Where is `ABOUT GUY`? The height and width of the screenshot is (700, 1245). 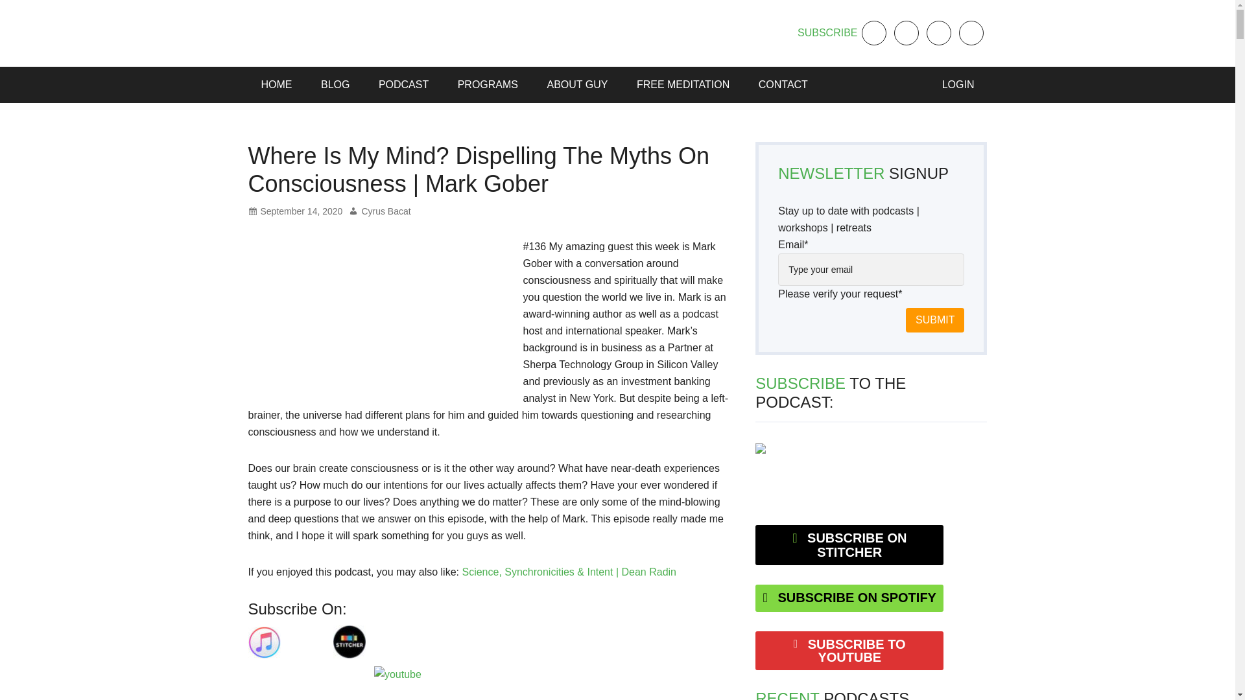
ABOUT GUY is located at coordinates (577, 84).